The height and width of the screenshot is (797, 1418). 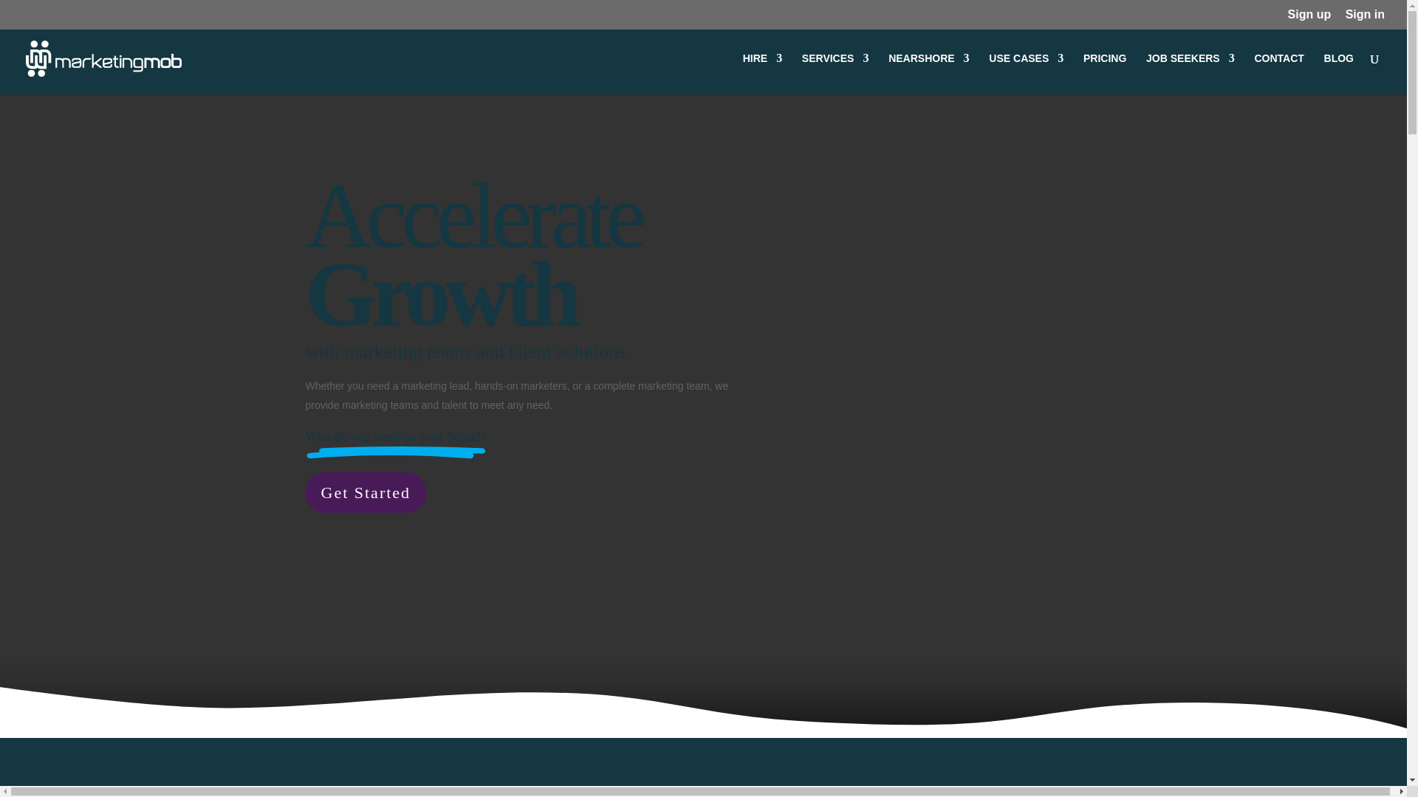 I want to click on JOB SEEKERS, so click(x=1191, y=74).